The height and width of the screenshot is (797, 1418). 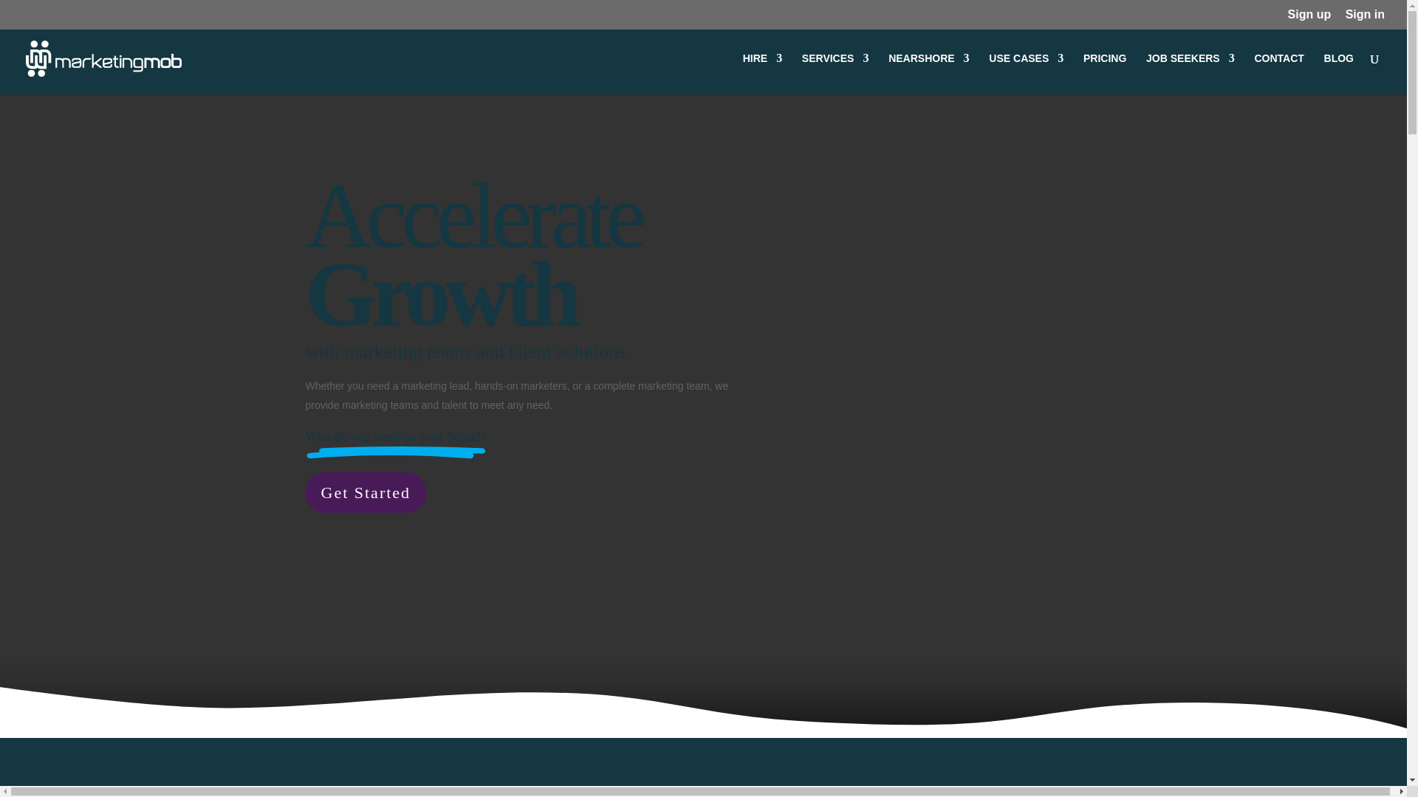 I want to click on JOB SEEKERS, so click(x=1191, y=74).